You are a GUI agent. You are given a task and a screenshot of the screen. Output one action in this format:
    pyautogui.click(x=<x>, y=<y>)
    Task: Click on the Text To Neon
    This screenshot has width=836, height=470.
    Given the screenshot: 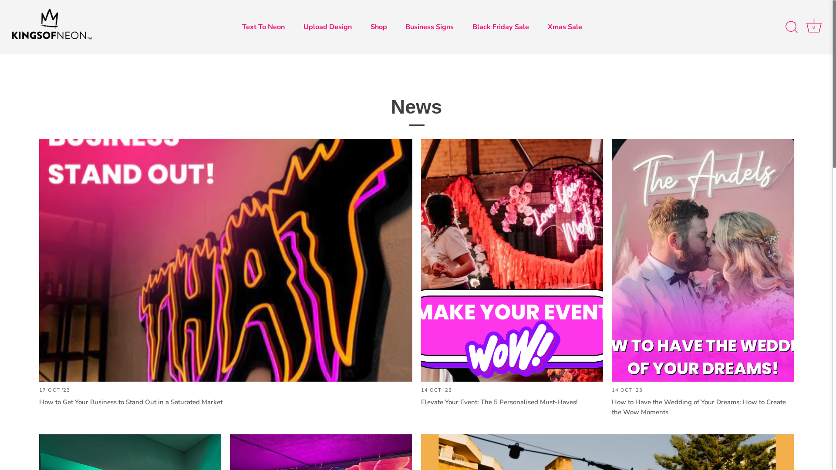 What is the action you would take?
    pyautogui.click(x=263, y=27)
    